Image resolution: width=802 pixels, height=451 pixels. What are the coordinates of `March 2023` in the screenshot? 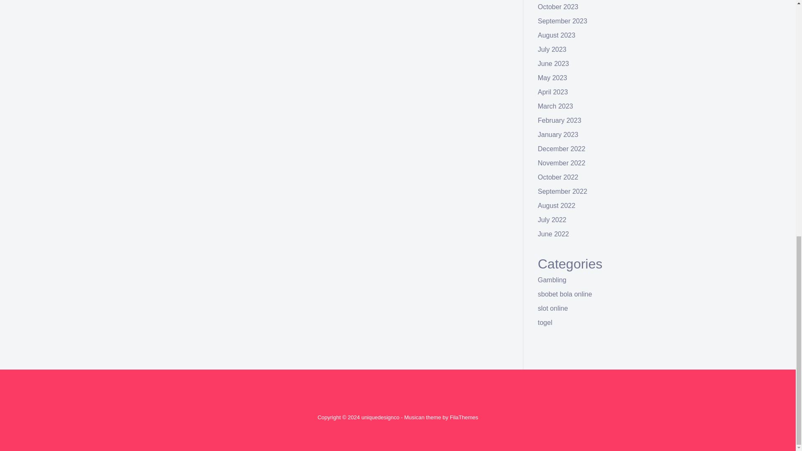 It's located at (556, 106).